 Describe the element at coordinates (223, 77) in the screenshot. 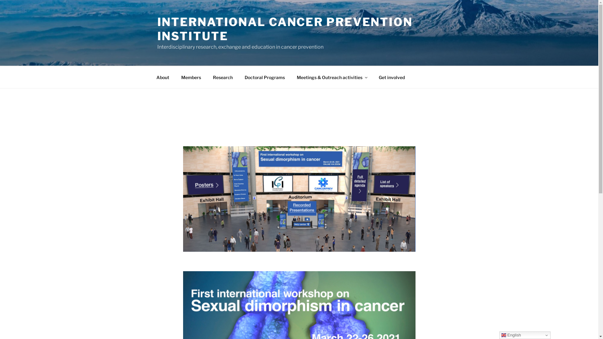

I see `Research` at that location.